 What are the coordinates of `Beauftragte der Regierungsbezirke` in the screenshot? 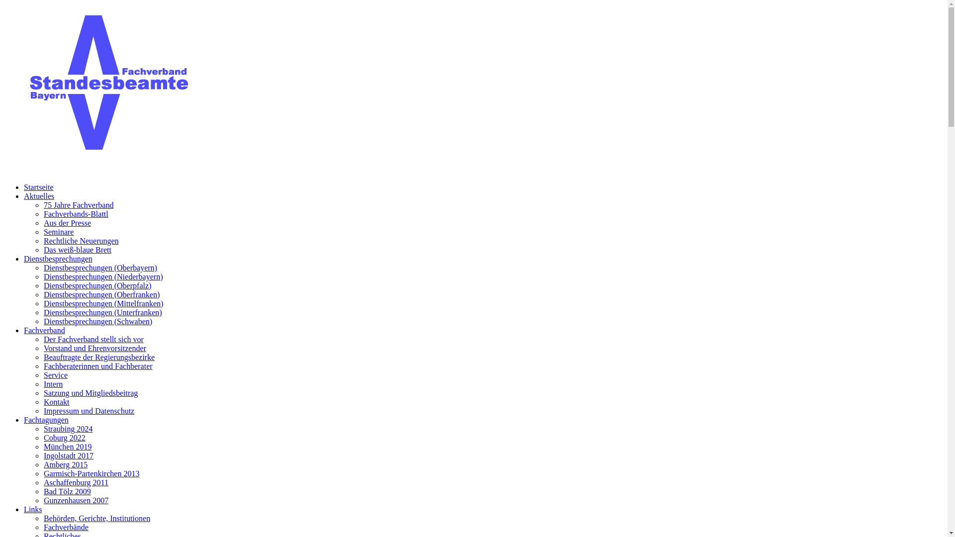 It's located at (99, 357).